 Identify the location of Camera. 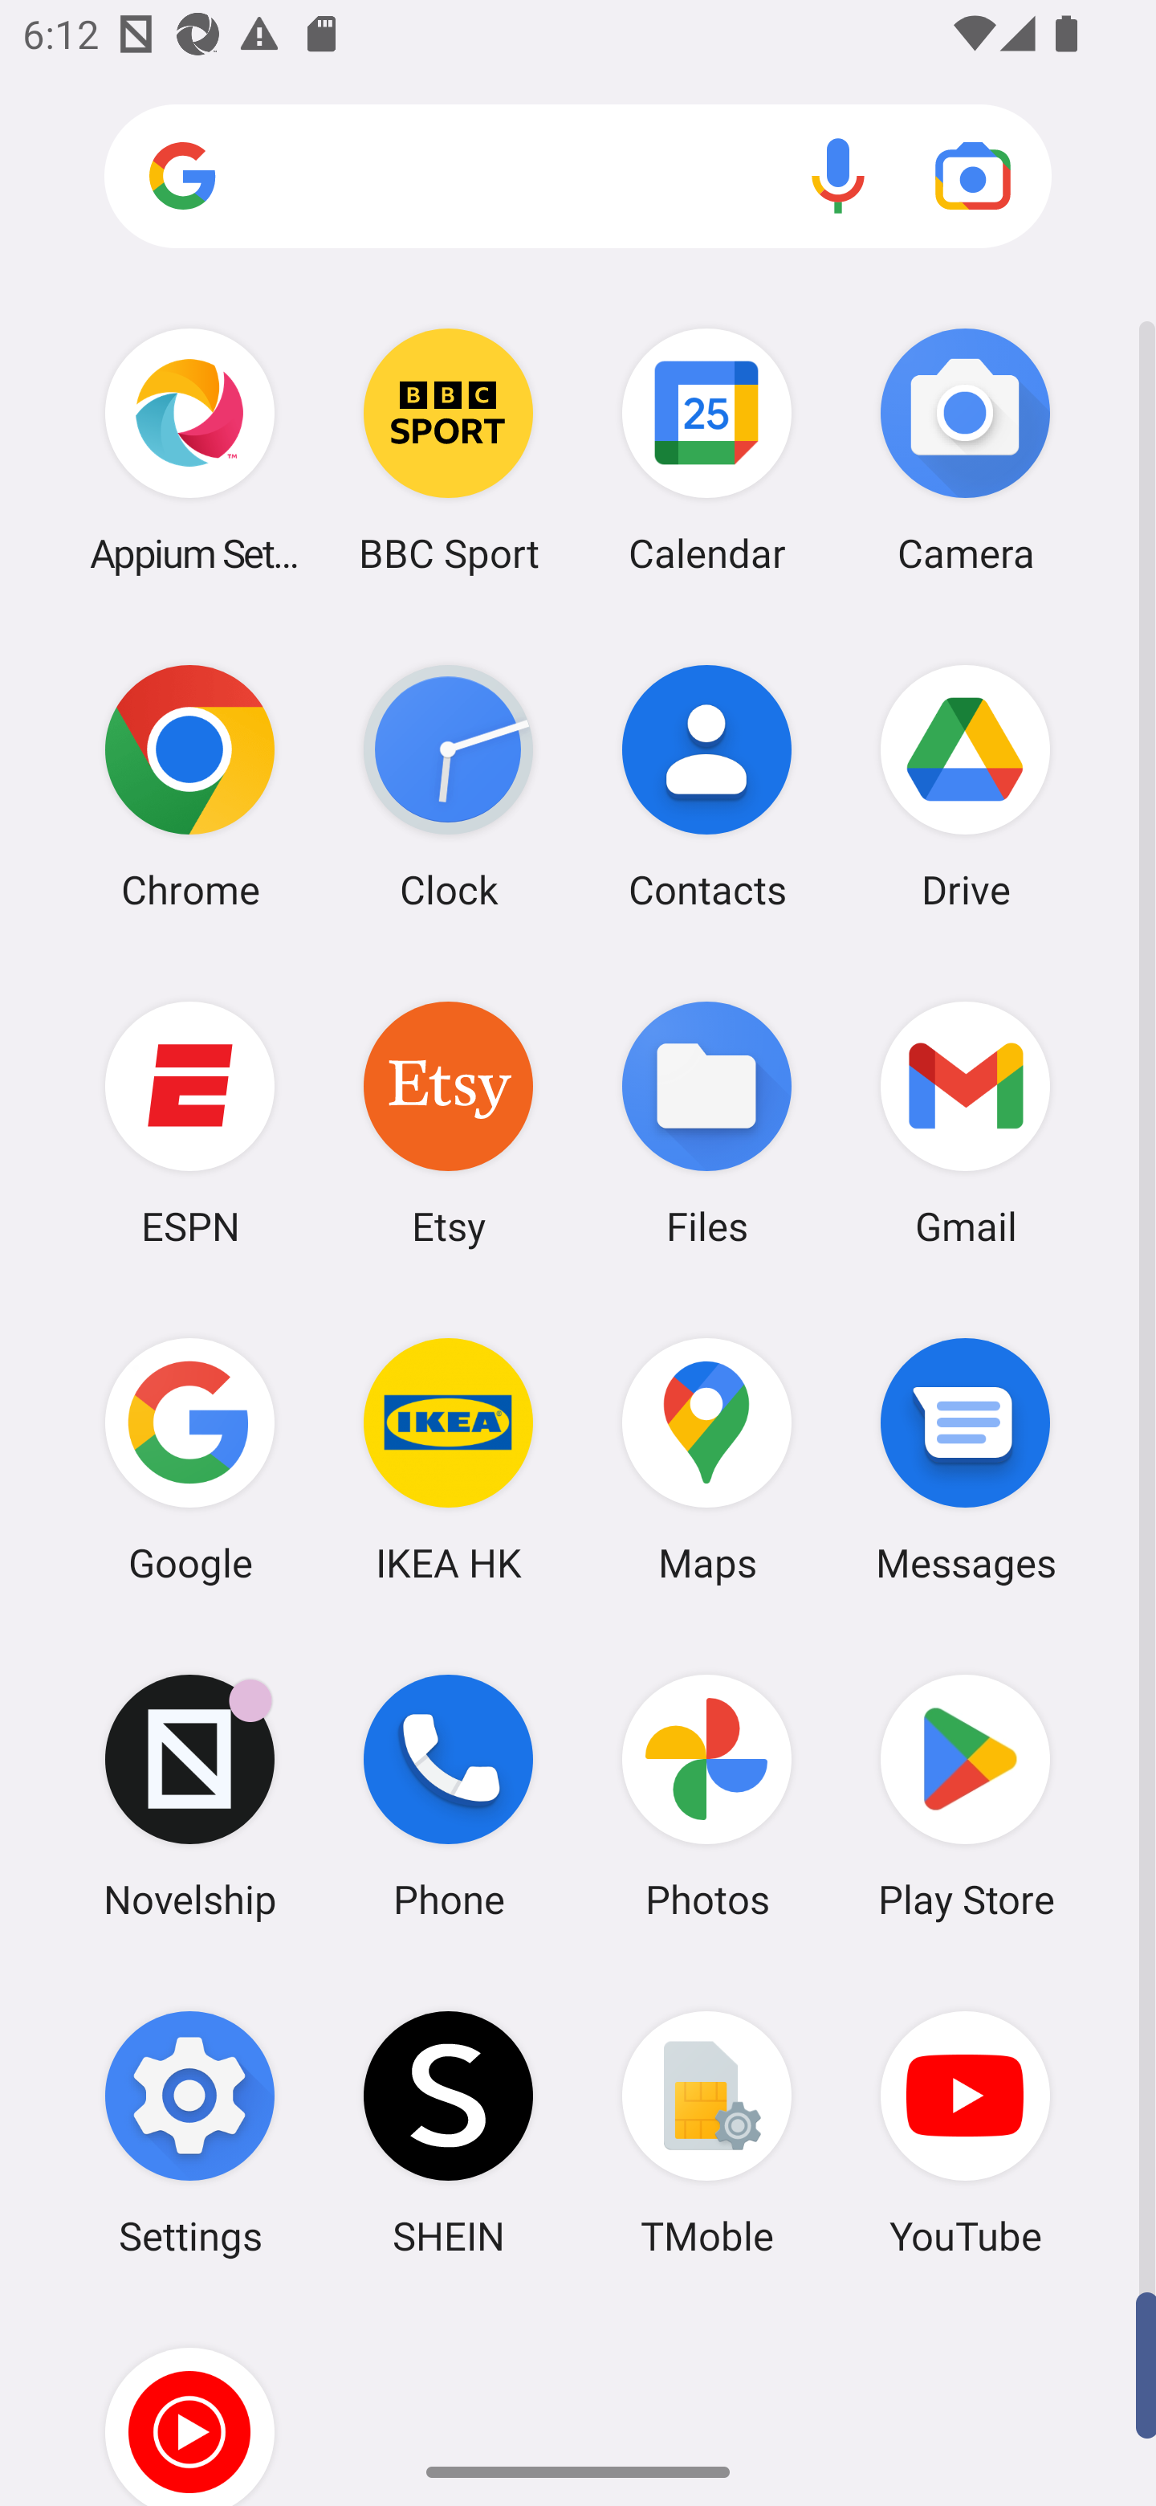
(965, 450).